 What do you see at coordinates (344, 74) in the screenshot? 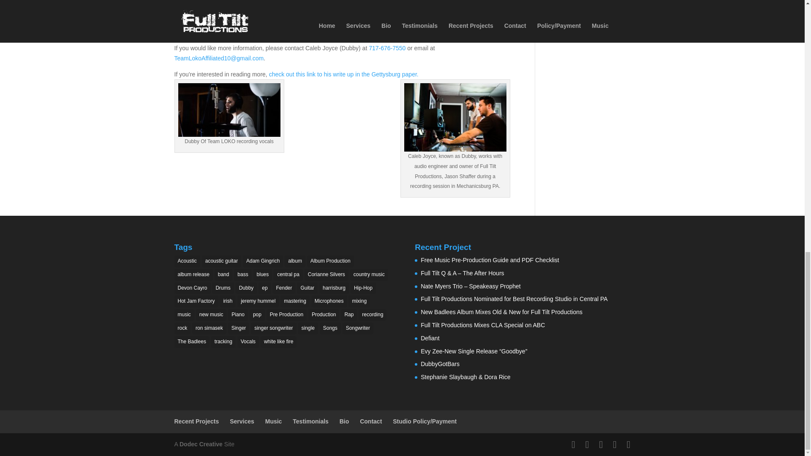
I see `check out this link to his write up in the Gettysburg paper.` at bounding box center [344, 74].